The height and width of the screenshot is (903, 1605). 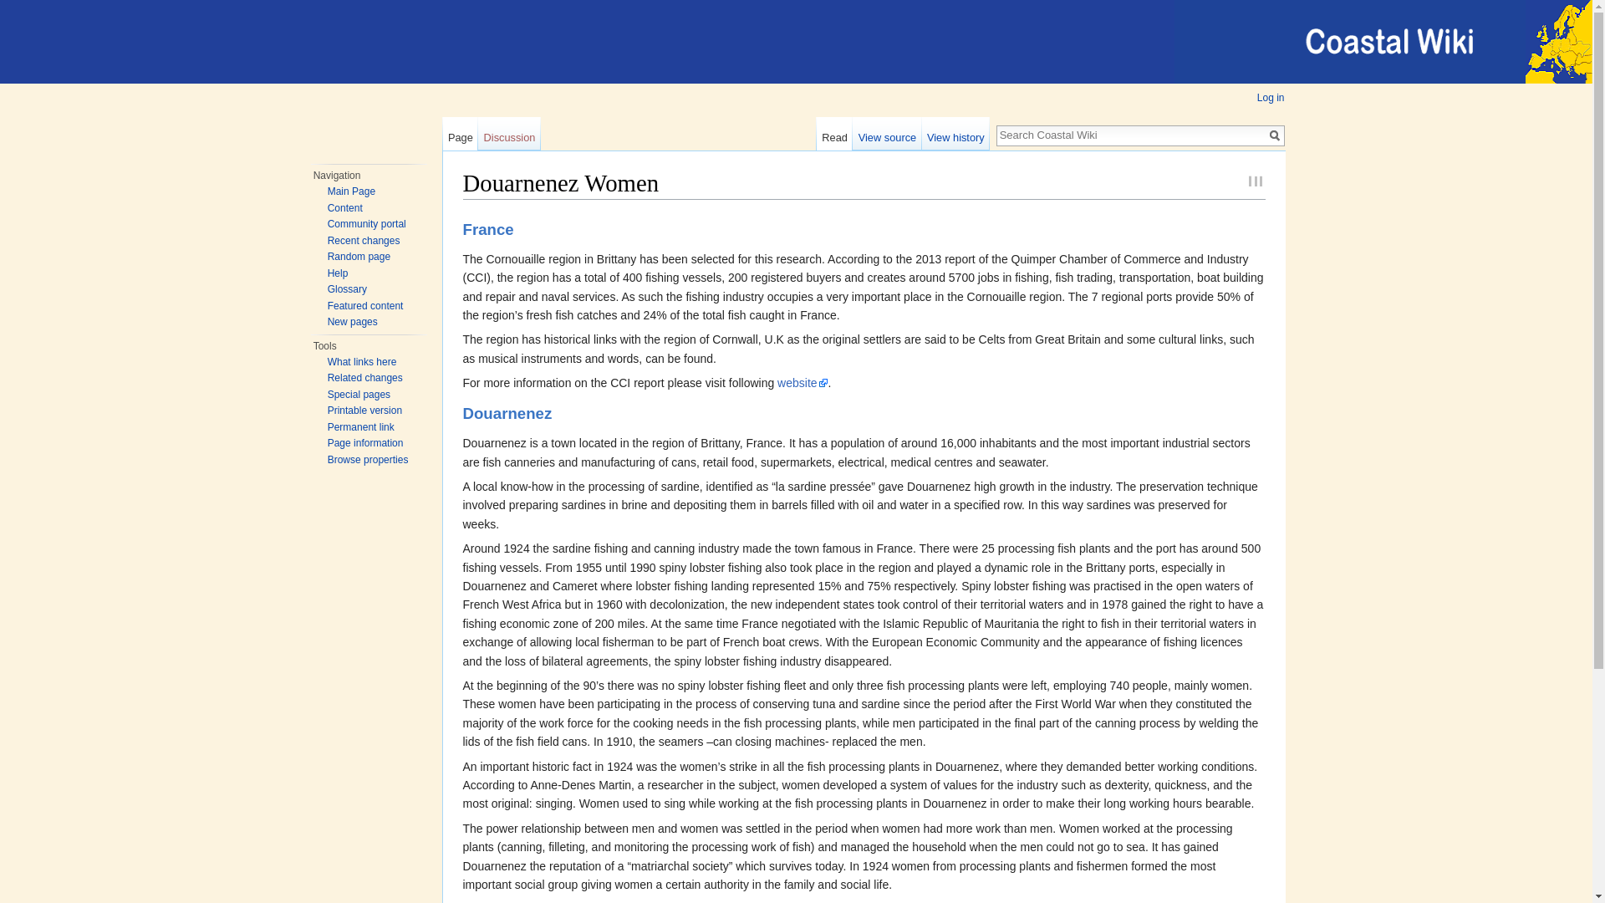 What do you see at coordinates (1275, 135) in the screenshot?
I see `Search the pages for this text` at bounding box center [1275, 135].